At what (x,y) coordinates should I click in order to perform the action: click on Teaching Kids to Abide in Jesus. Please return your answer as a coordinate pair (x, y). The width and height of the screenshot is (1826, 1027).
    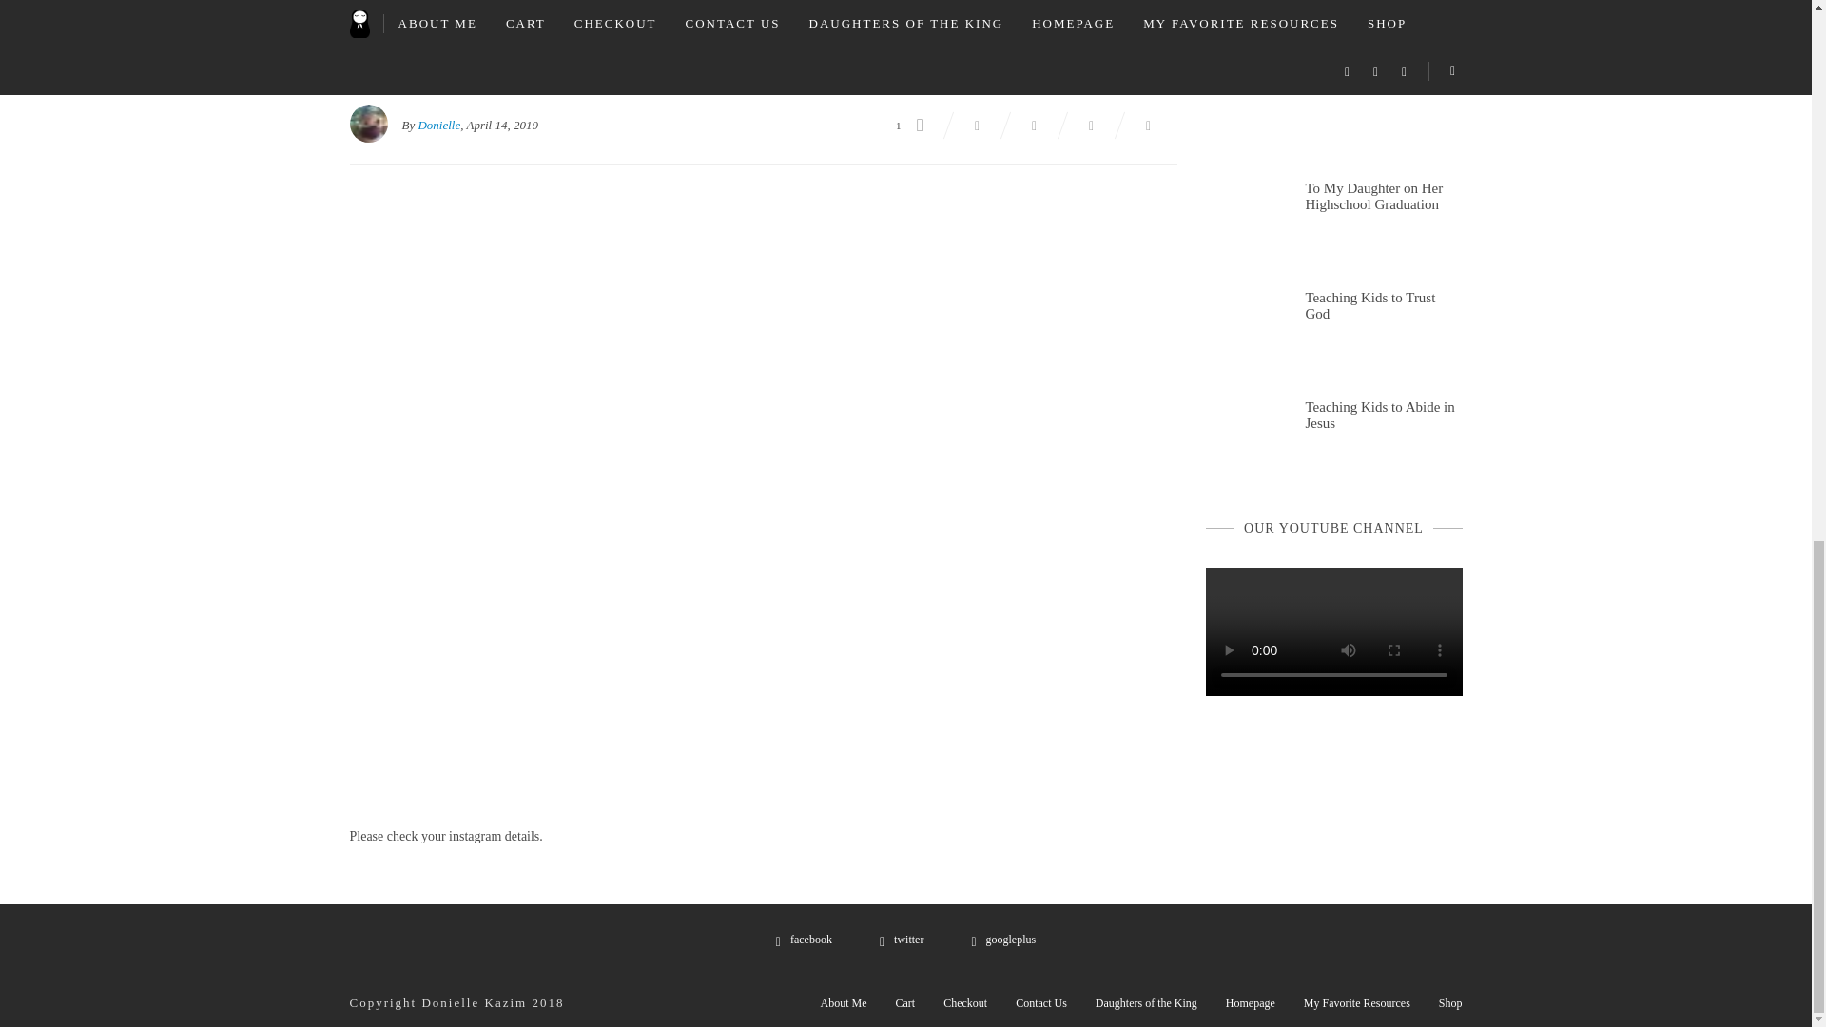
    Looking at the image, I should click on (1383, 413).